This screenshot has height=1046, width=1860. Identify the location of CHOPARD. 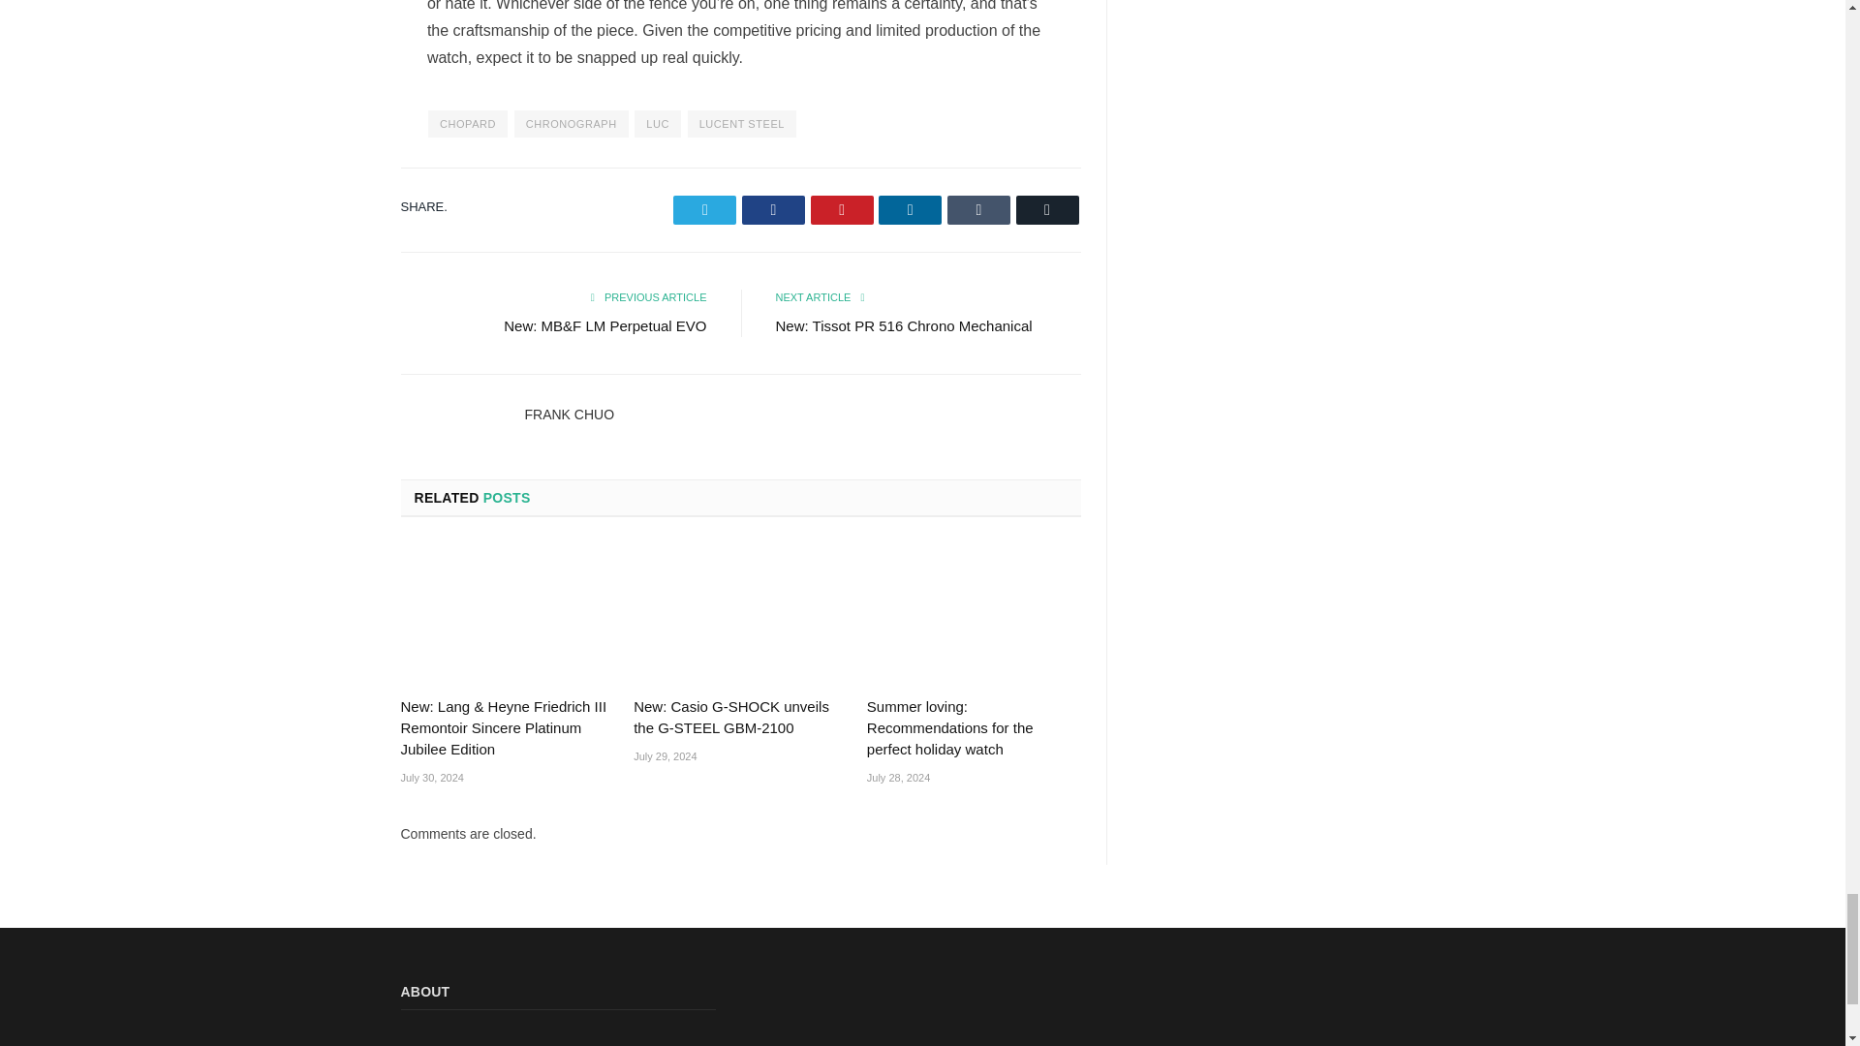
(467, 124).